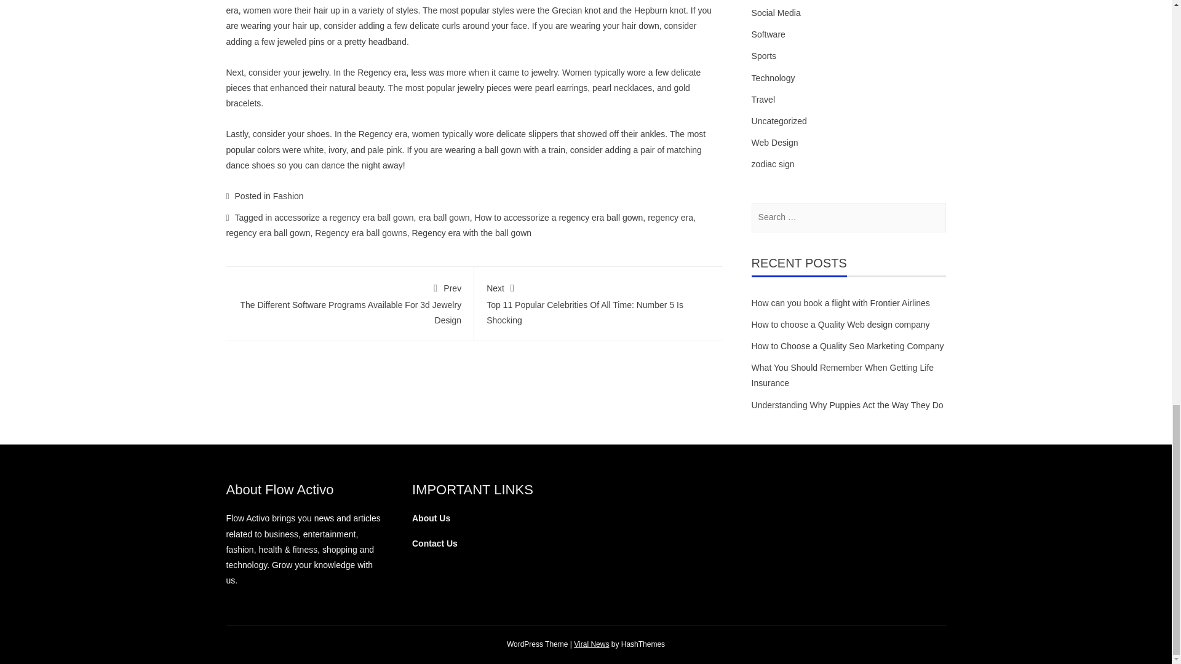 Image resolution: width=1181 pixels, height=664 pixels. I want to click on regency era ball gown, so click(268, 232).